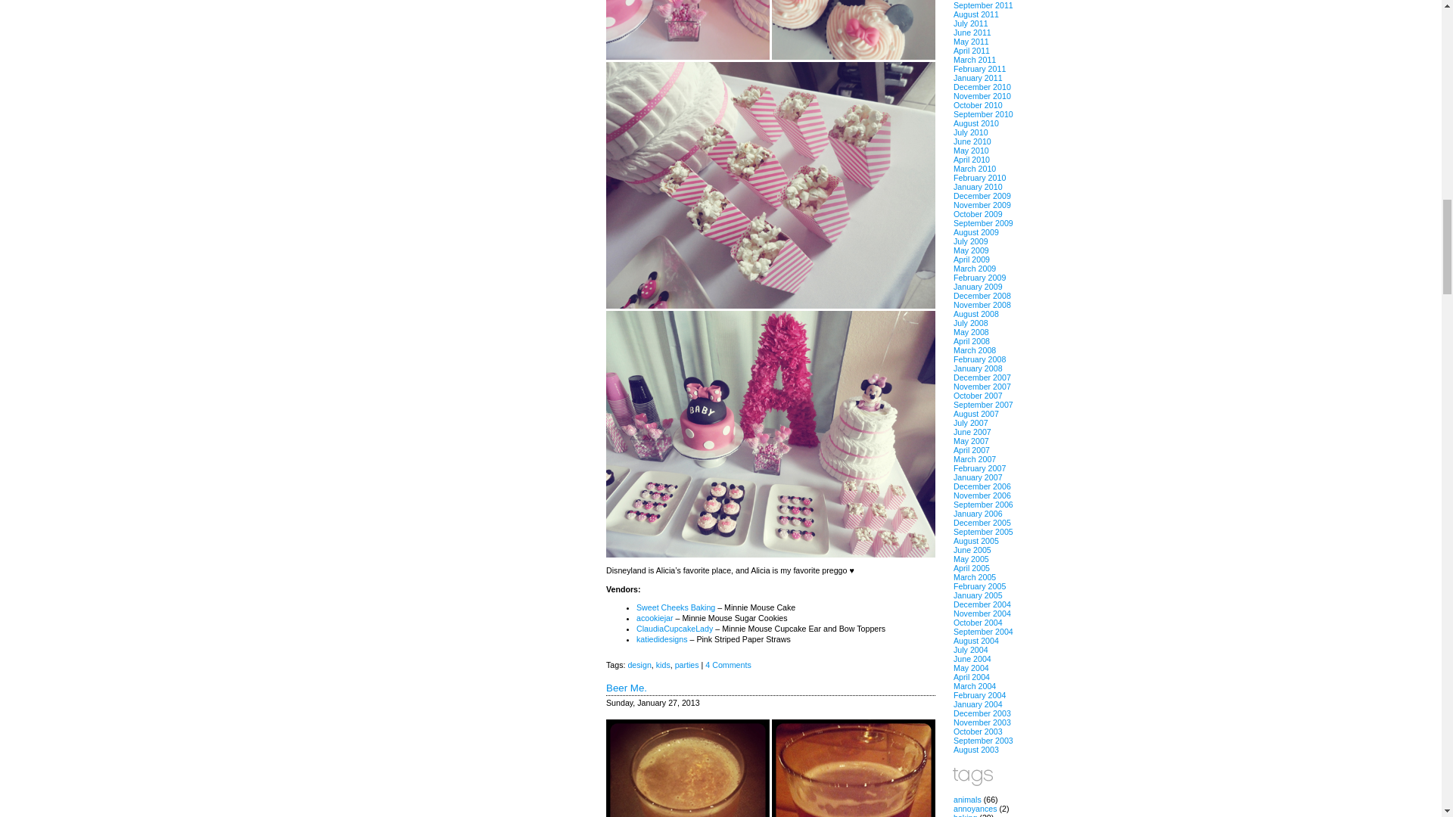 The width and height of the screenshot is (1453, 817). I want to click on ClaudiaCupcakeLady, so click(674, 629).